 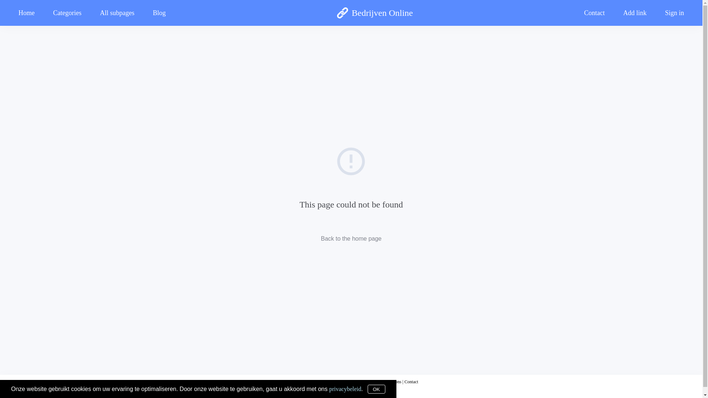 I want to click on ADD LINK, so click(x=351, y=183).